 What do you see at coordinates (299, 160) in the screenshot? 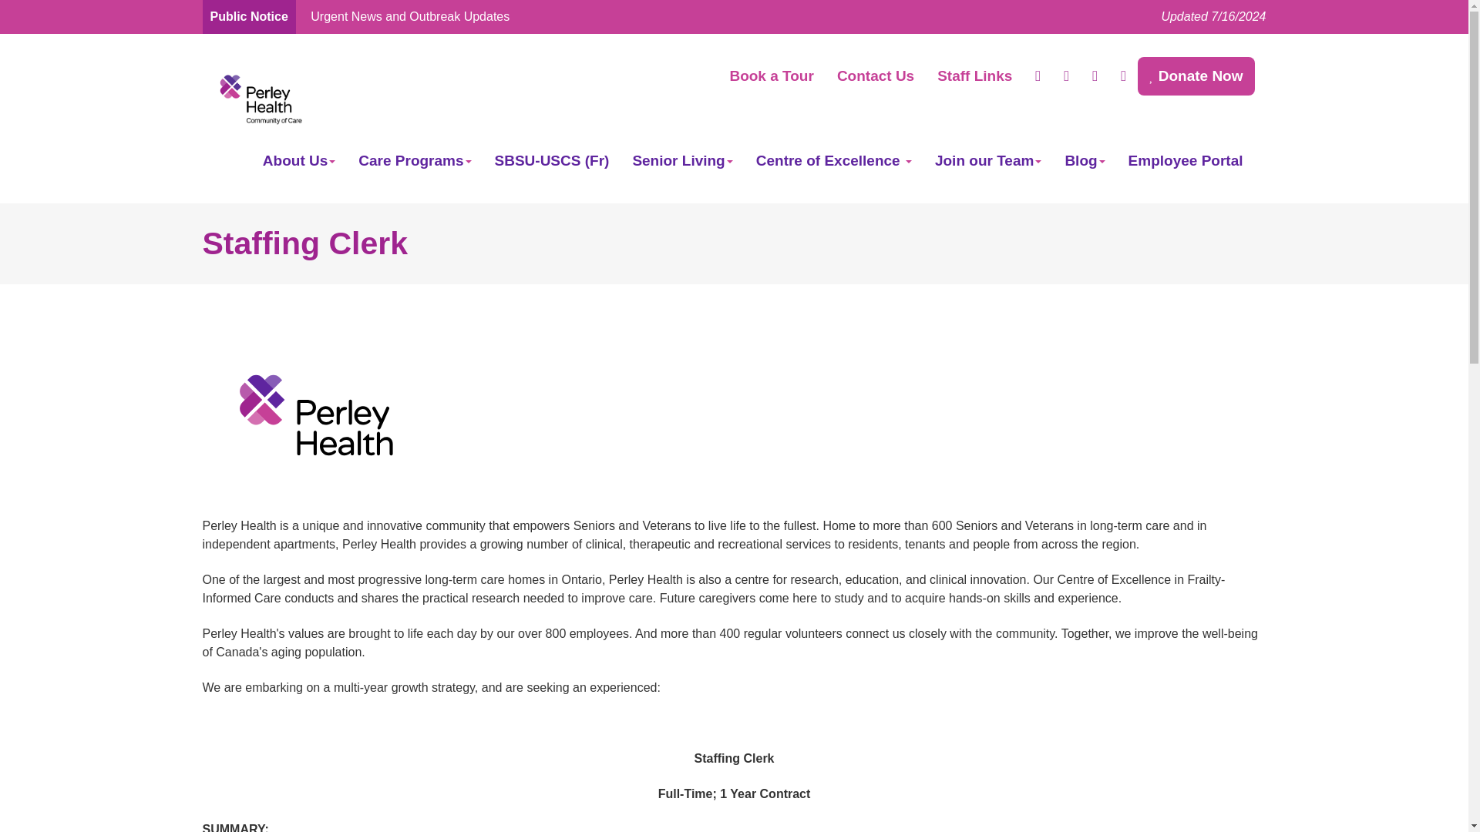
I see `About Us` at bounding box center [299, 160].